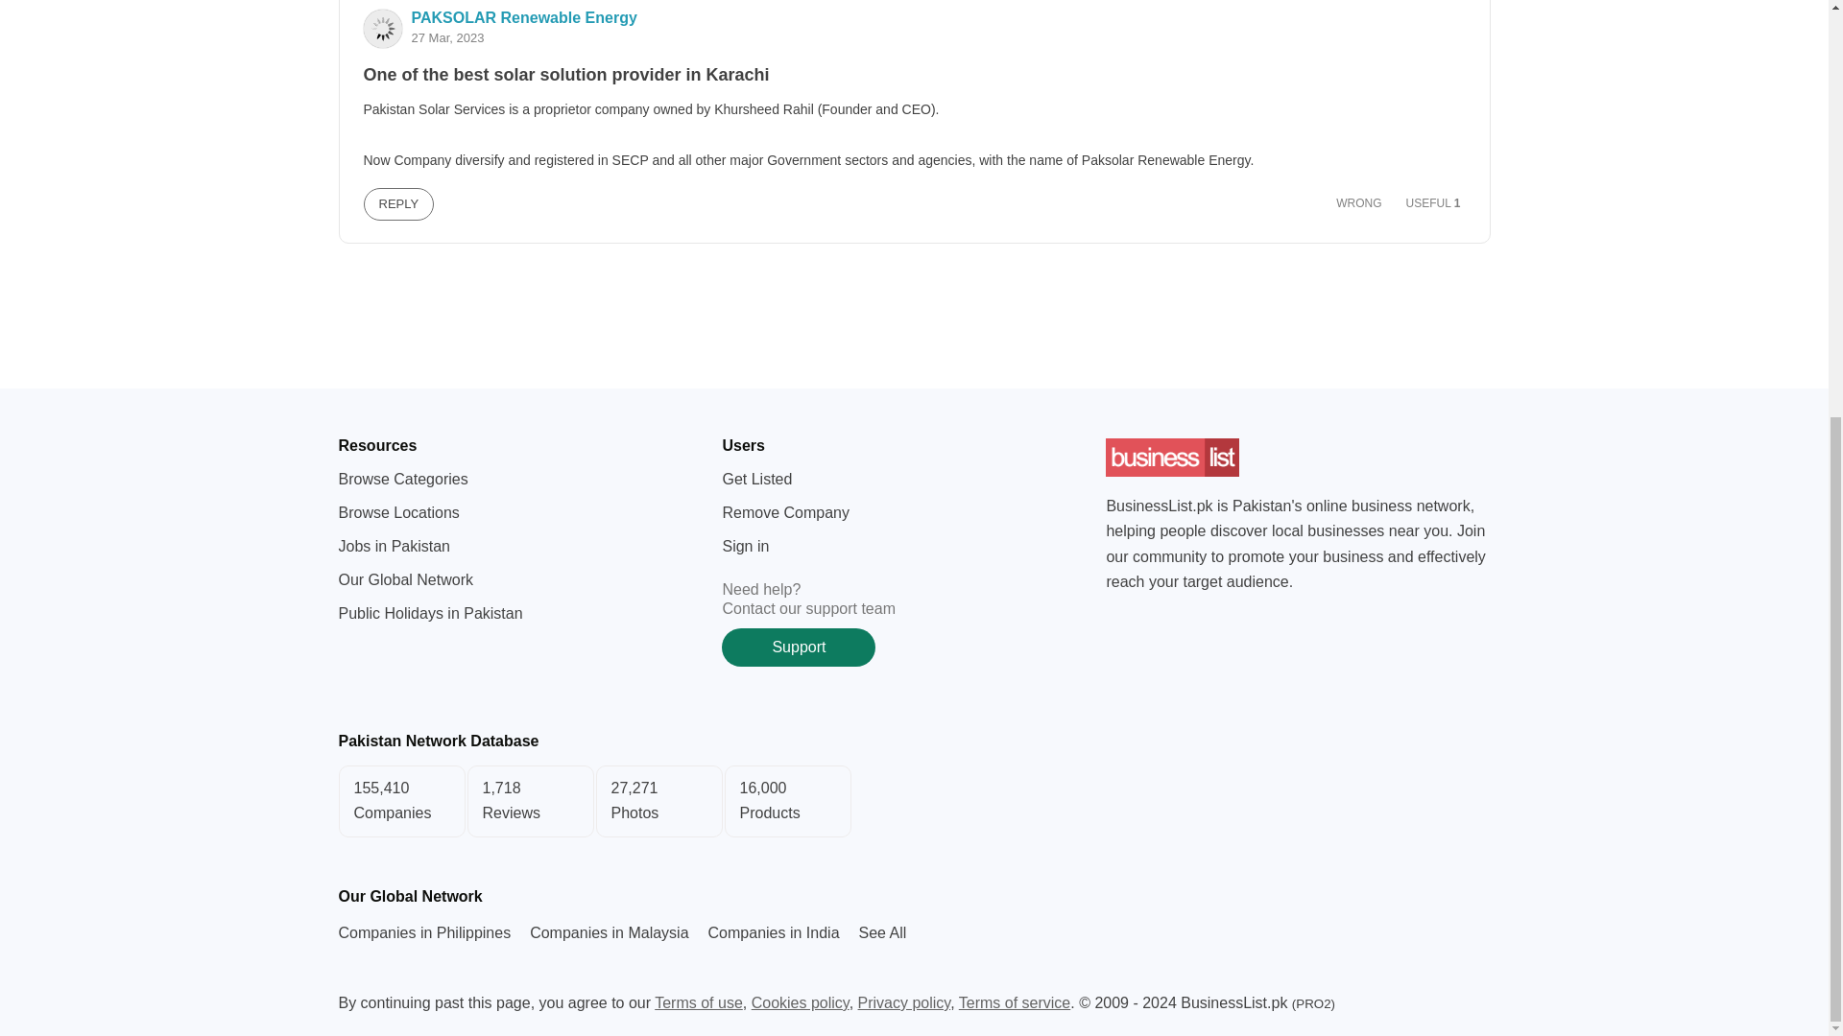 This screenshot has width=1843, height=1036. I want to click on Pakistan Business Directory - BusinessList.pk, so click(1173, 458).